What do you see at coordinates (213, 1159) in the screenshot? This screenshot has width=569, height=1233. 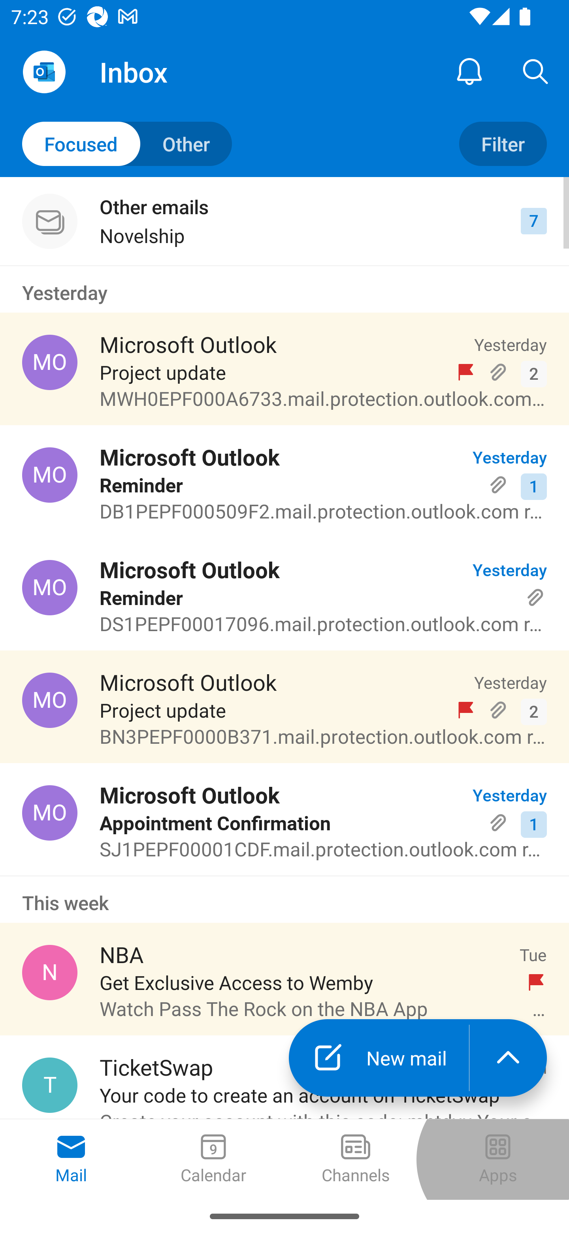 I see `Calendar` at bounding box center [213, 1159].